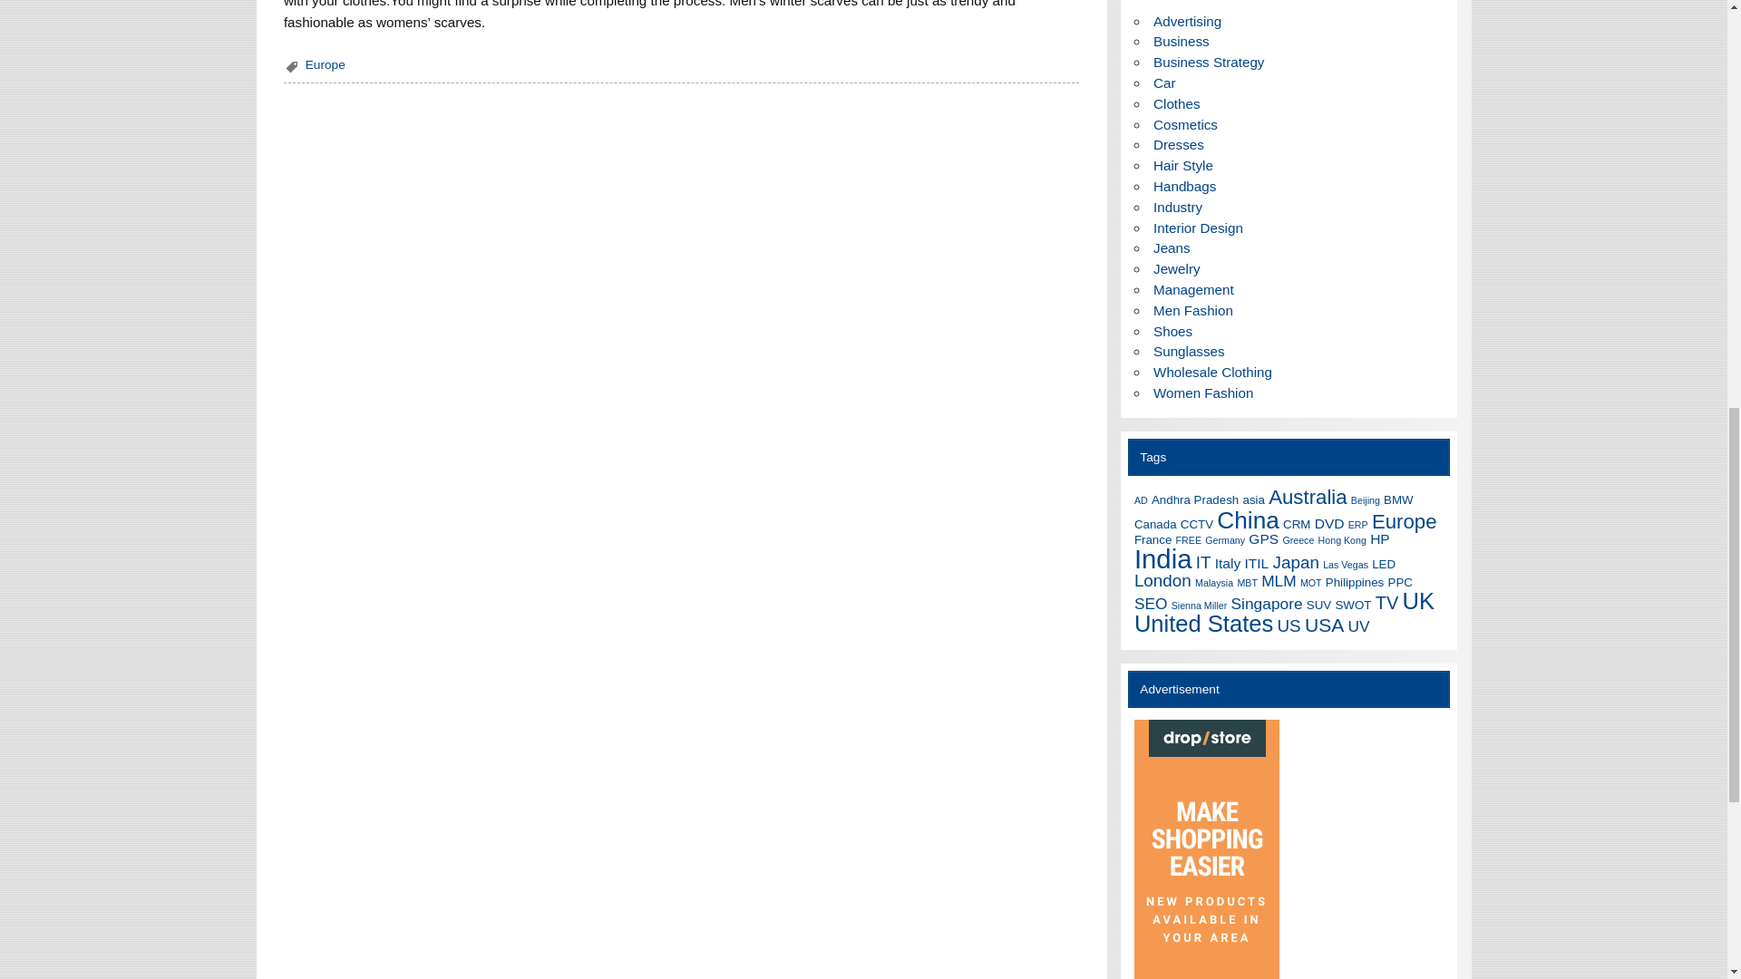 This screenshot has height=979, width=1741. I want to click on Dresses, so click(1179, 145).